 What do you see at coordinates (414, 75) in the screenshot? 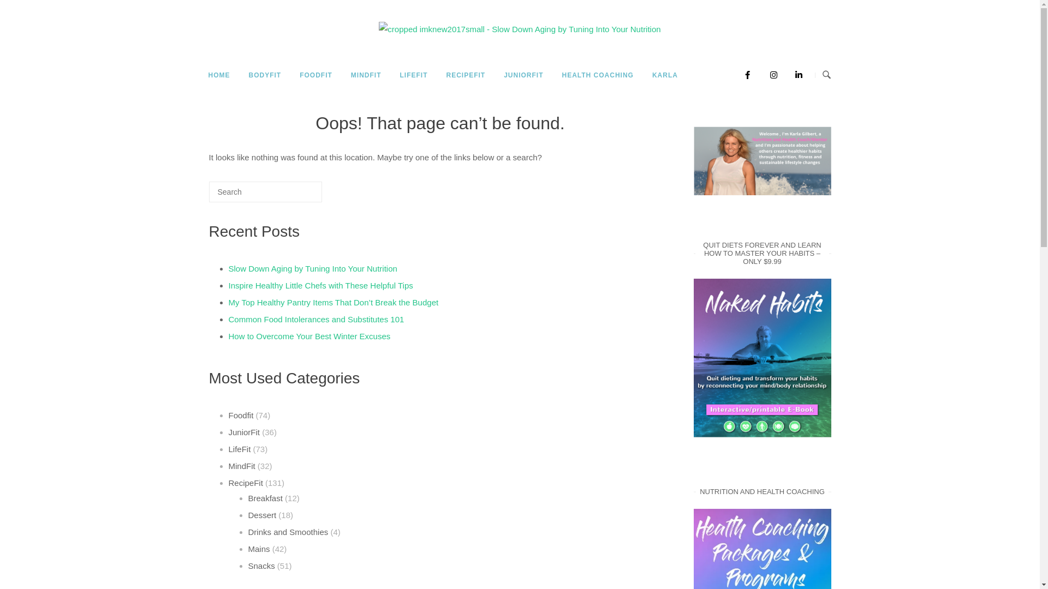
I see `LIFEFIT` at bounding box center [414, 75].